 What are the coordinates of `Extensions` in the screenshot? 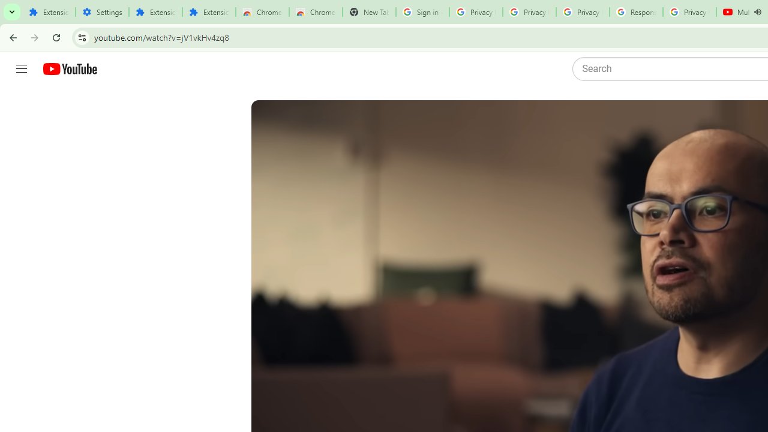 It's located at (156, 12).